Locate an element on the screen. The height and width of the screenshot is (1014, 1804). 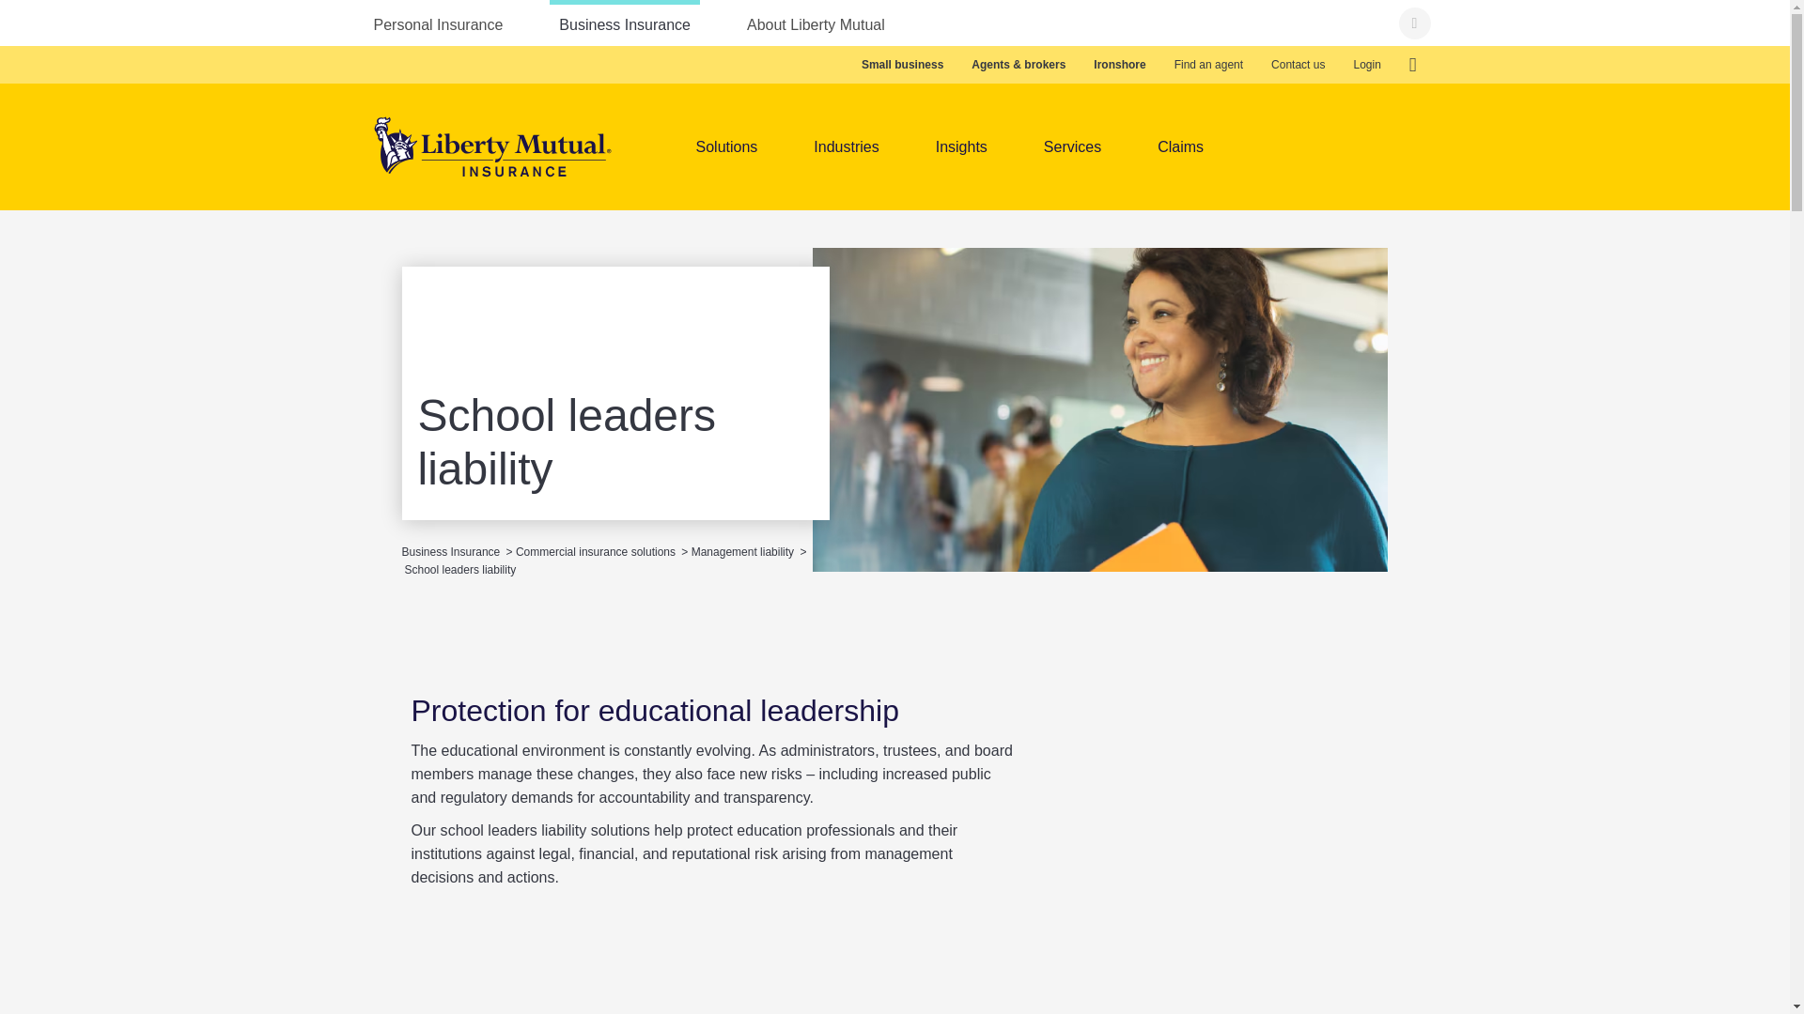
About Liberty Mutual is located at coordinates (816, 23).